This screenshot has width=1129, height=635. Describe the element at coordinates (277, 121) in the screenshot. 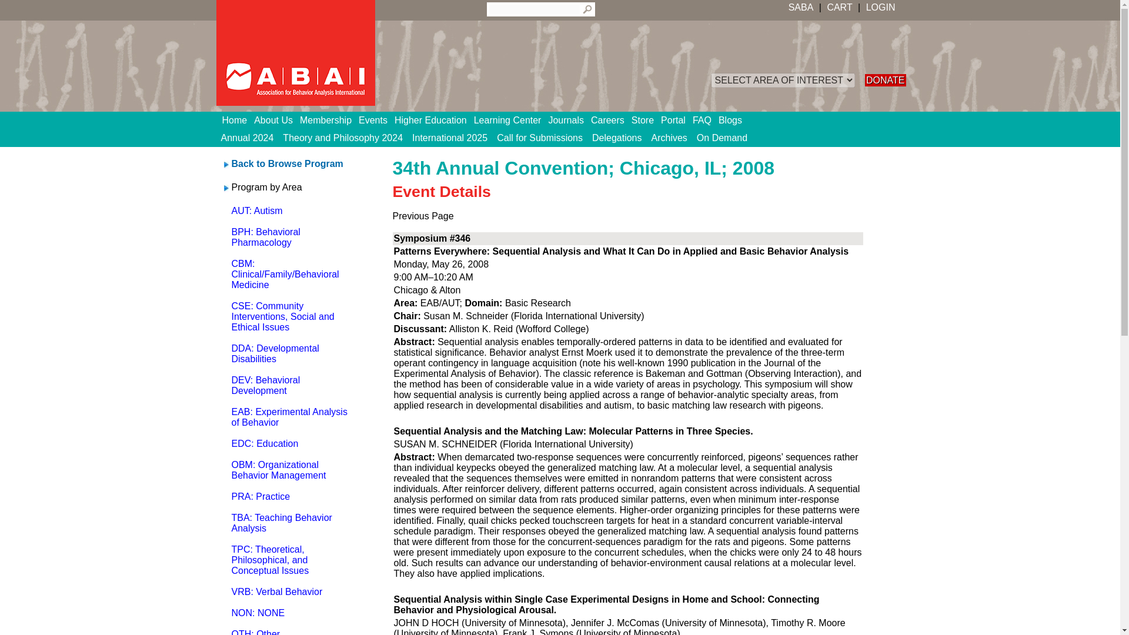

I see `About Us` at that location.